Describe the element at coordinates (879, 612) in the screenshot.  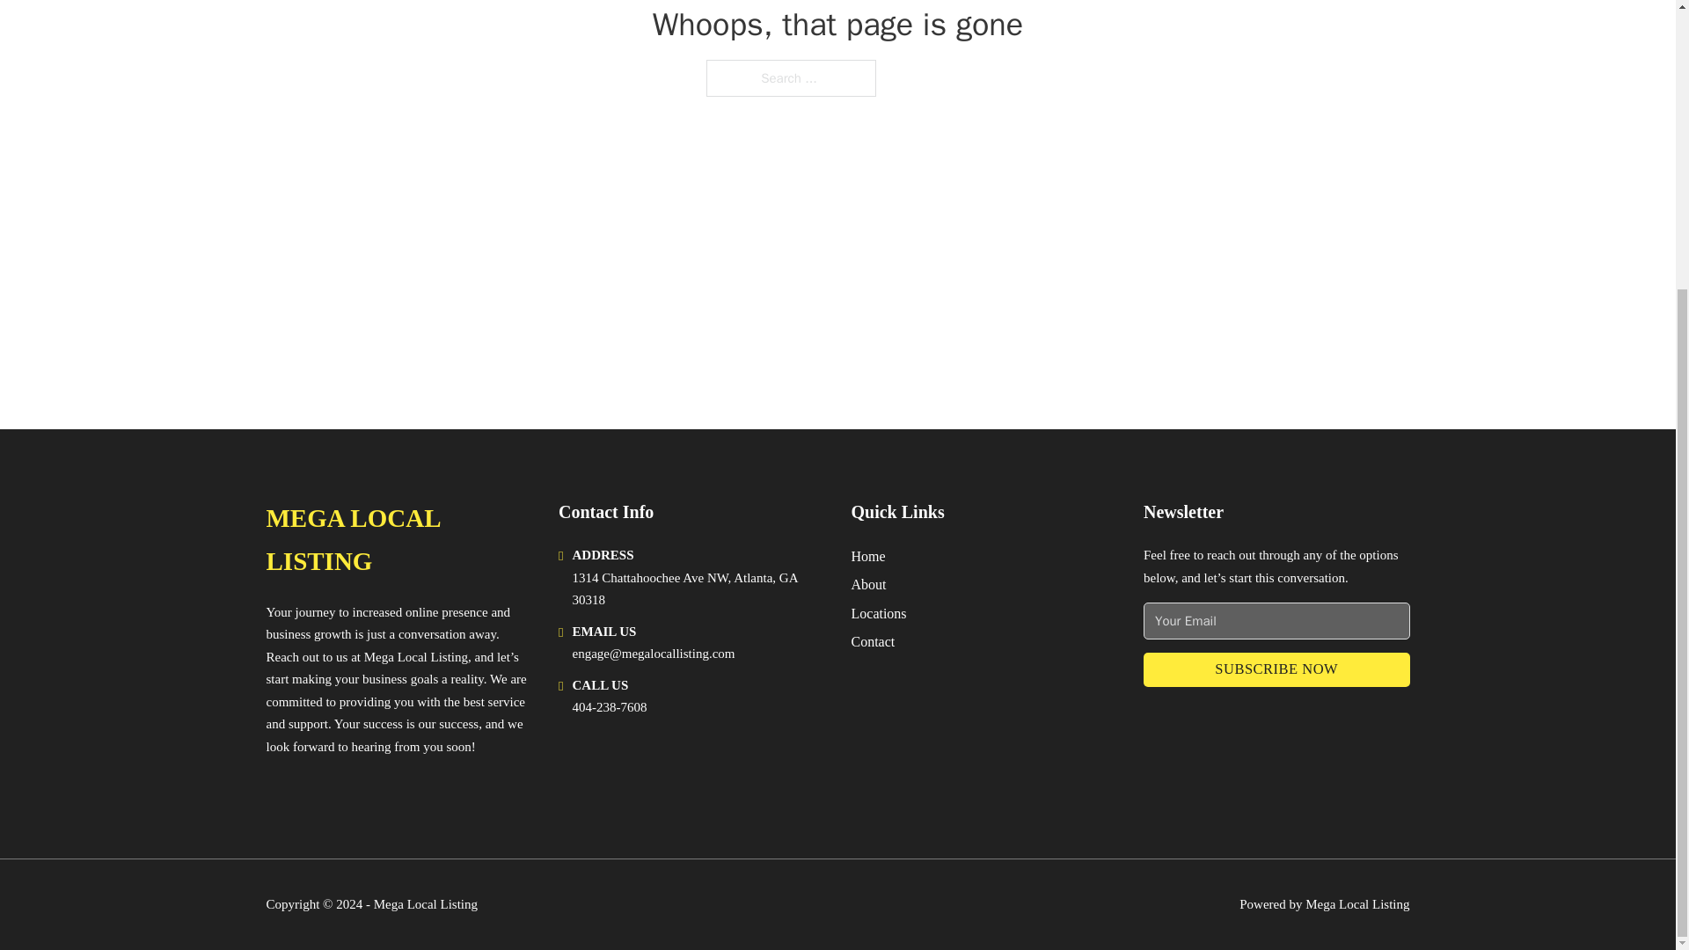
I see `Locations` at that location.